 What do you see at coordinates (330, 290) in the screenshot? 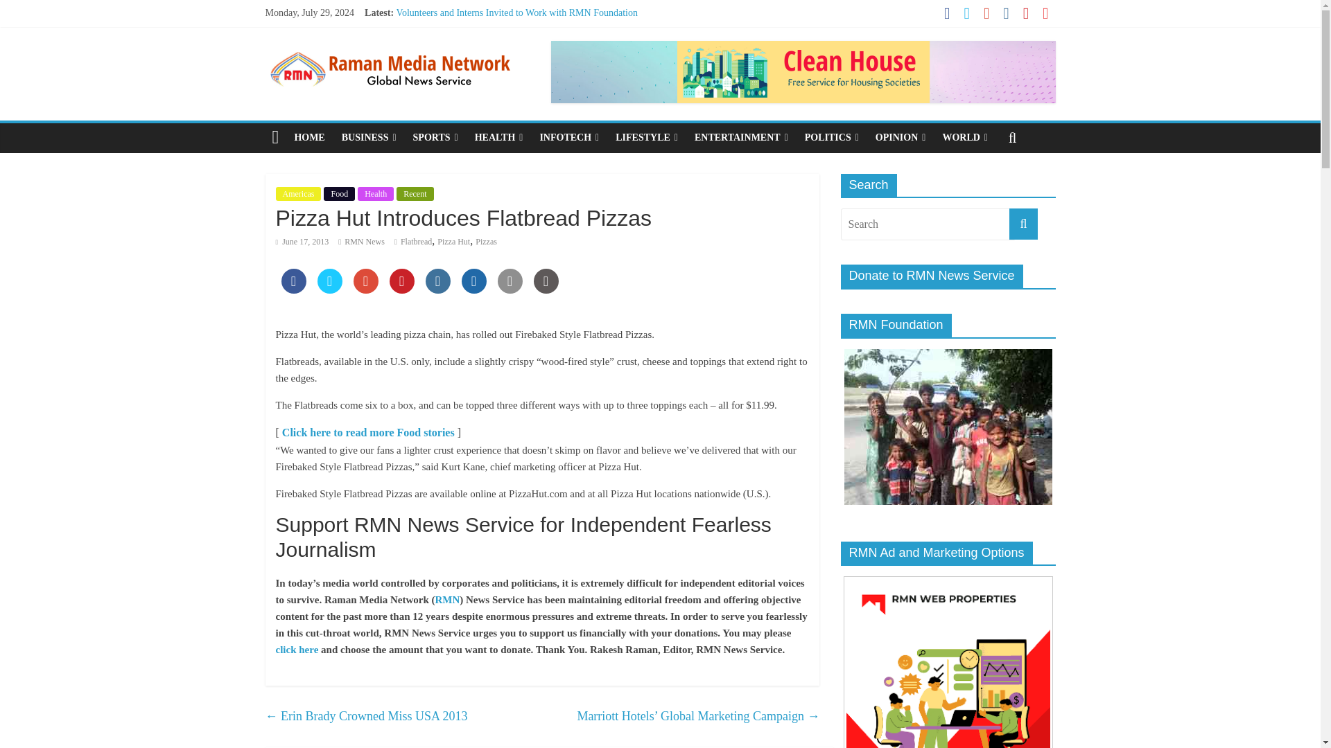
I see `Share on Twitter` at bounding box center [330, 290].